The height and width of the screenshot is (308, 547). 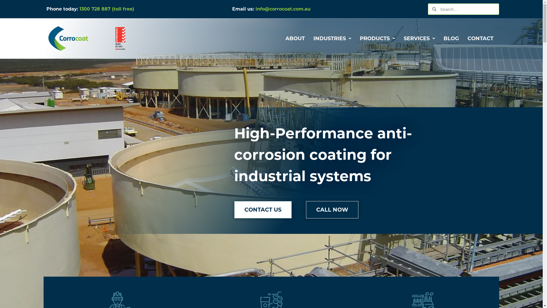 I want to click on CALL NOW, so click(x=332, y=210).